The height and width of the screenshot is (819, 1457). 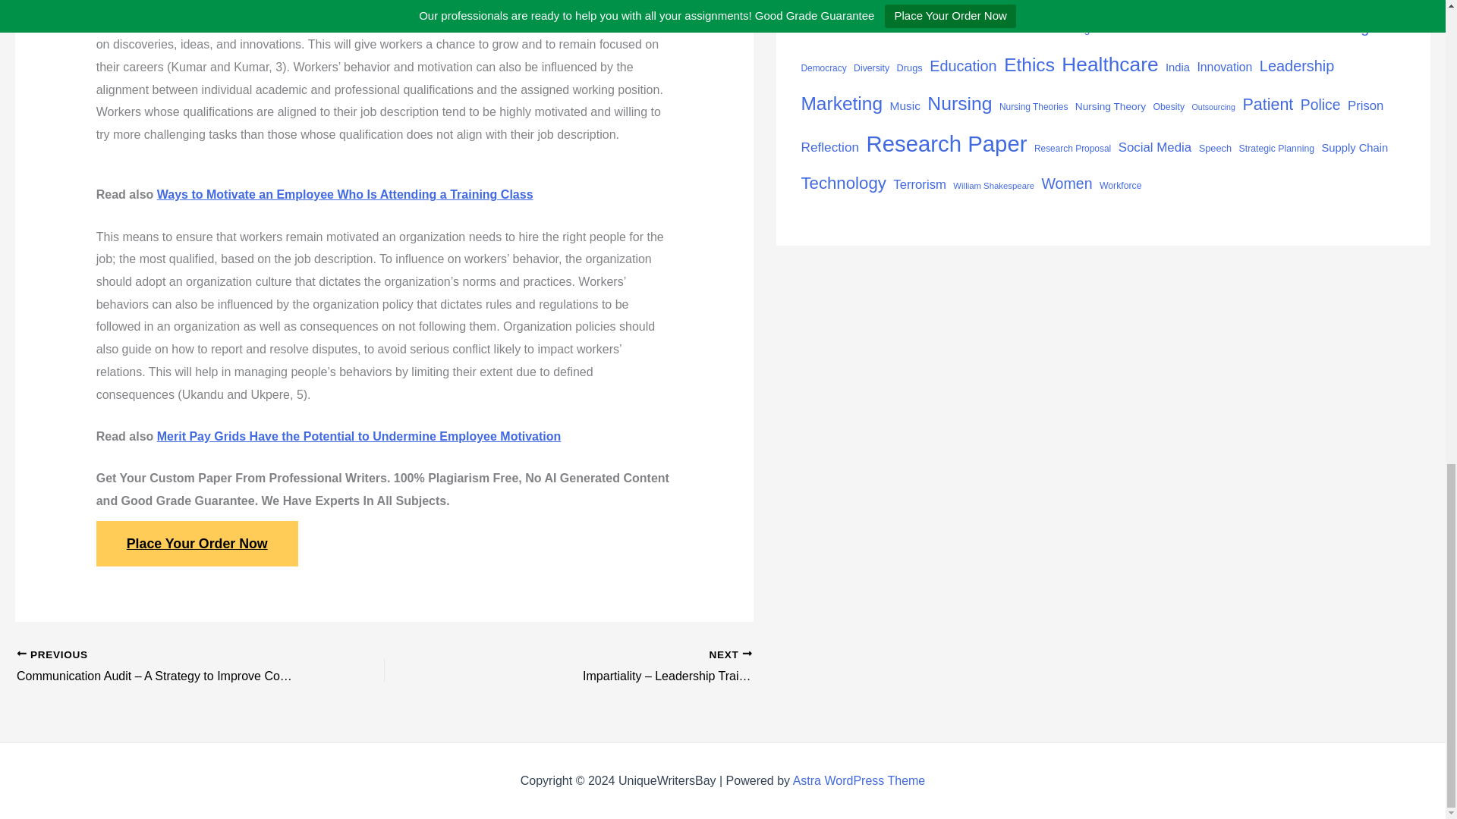 What do you see at coordinates (197, 543) in the screenshot?
I see `Place Your Order Now` at bounding box center [197, 543].